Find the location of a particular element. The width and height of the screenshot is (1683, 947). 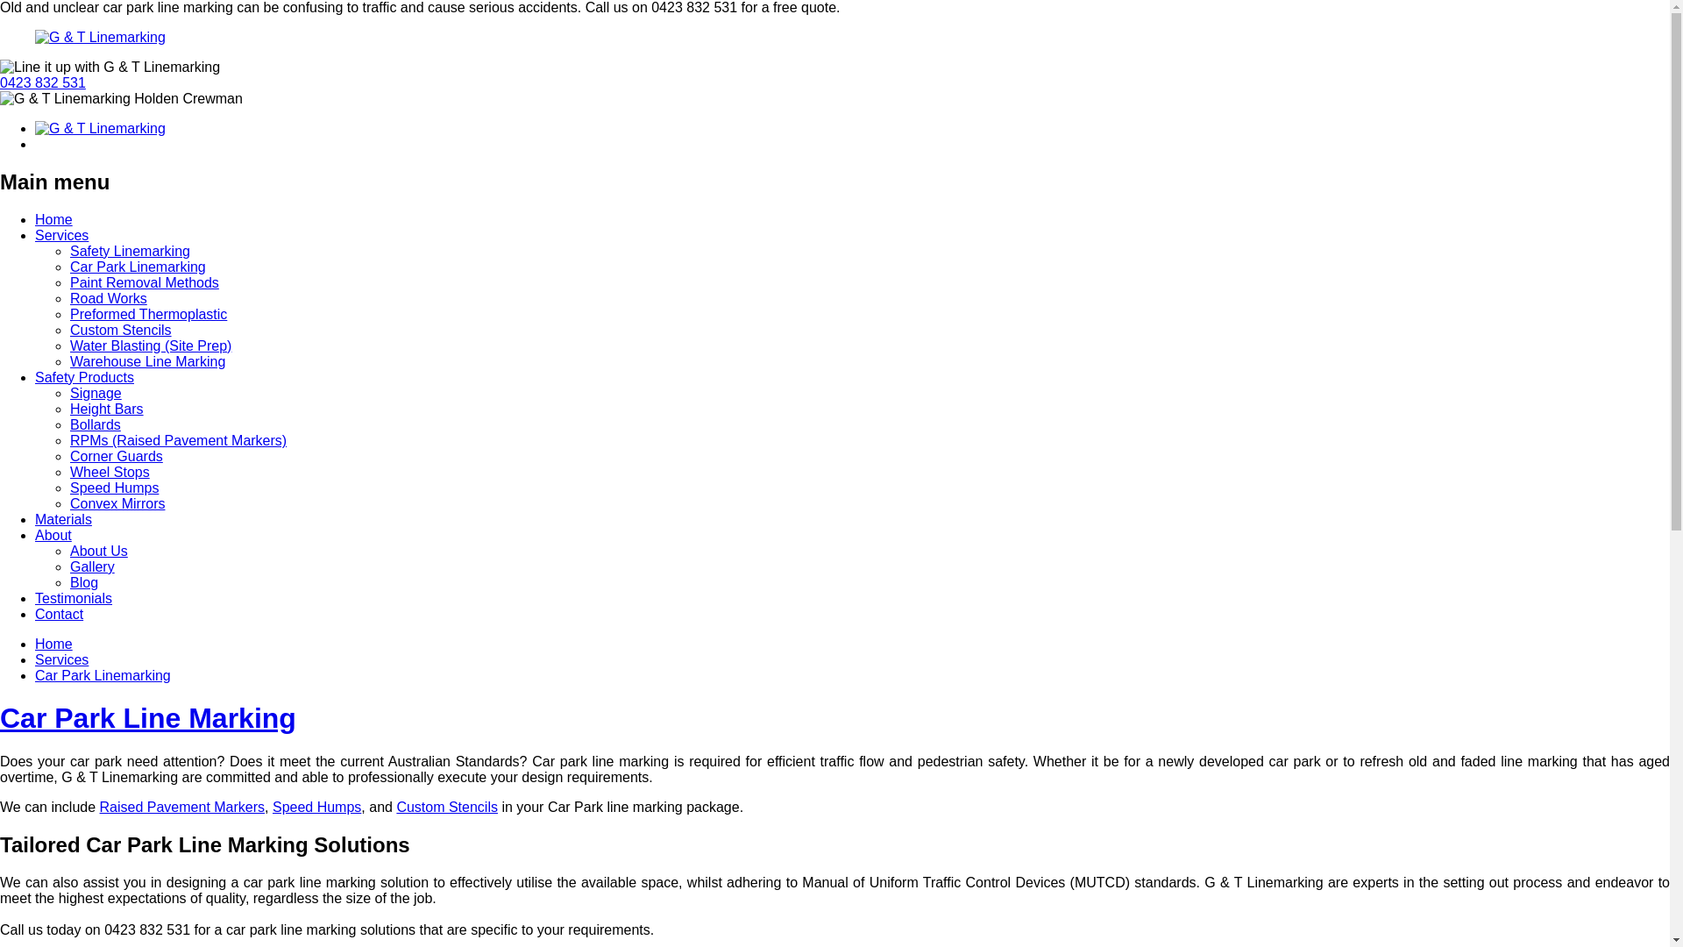

Car Park Line Marking is located at coordinates (148, 718).